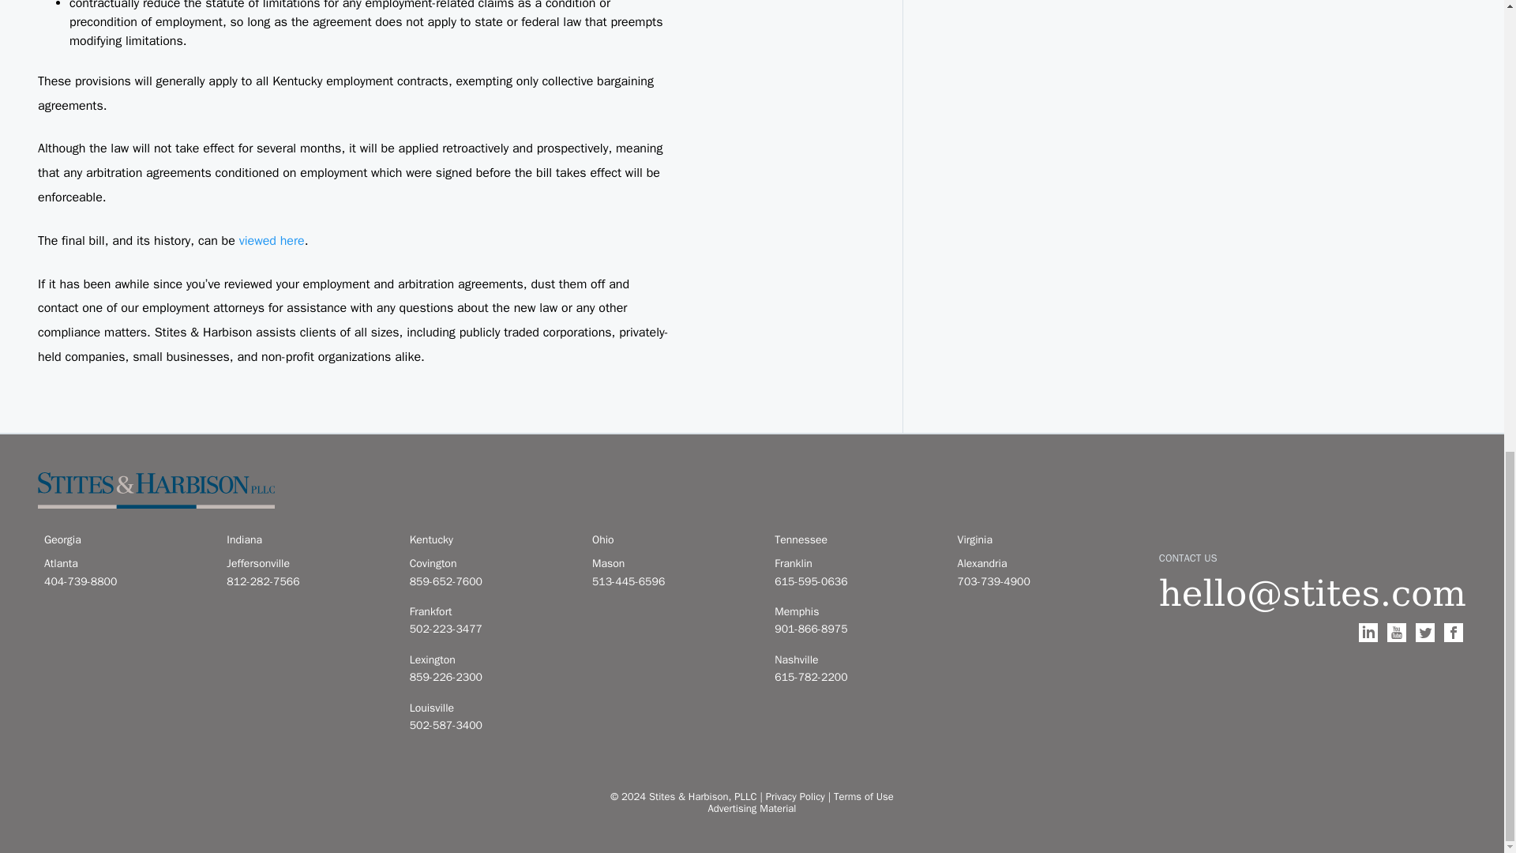 The height and width of the screenshot is (853, 1516). What do you see at coordinates (308, 581) in the screenshot?
I see `812-282-7566` at bounding box center [308, 581].